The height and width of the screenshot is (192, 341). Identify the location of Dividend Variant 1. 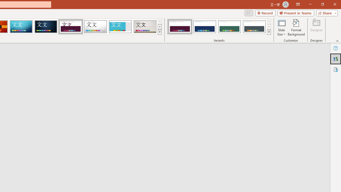
(180, 27).